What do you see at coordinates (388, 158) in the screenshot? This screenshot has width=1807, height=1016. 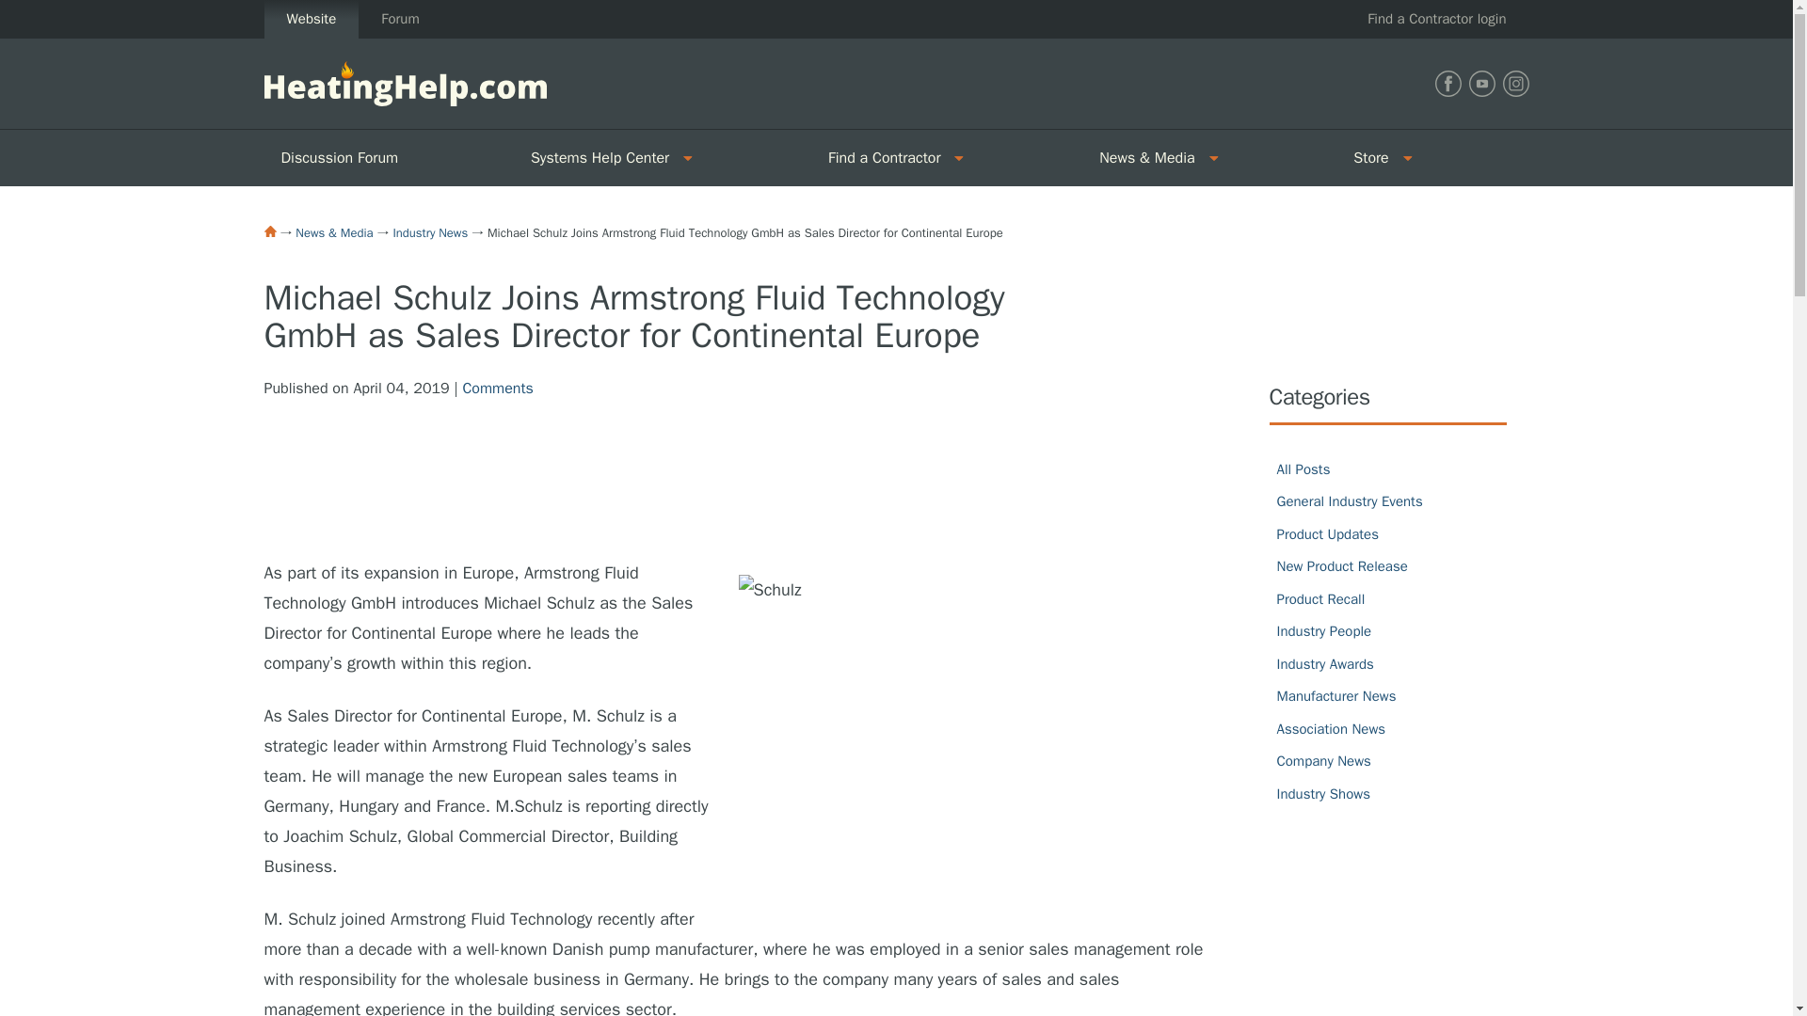 I see `Discussion Forum` at bounding box center [388, 158].